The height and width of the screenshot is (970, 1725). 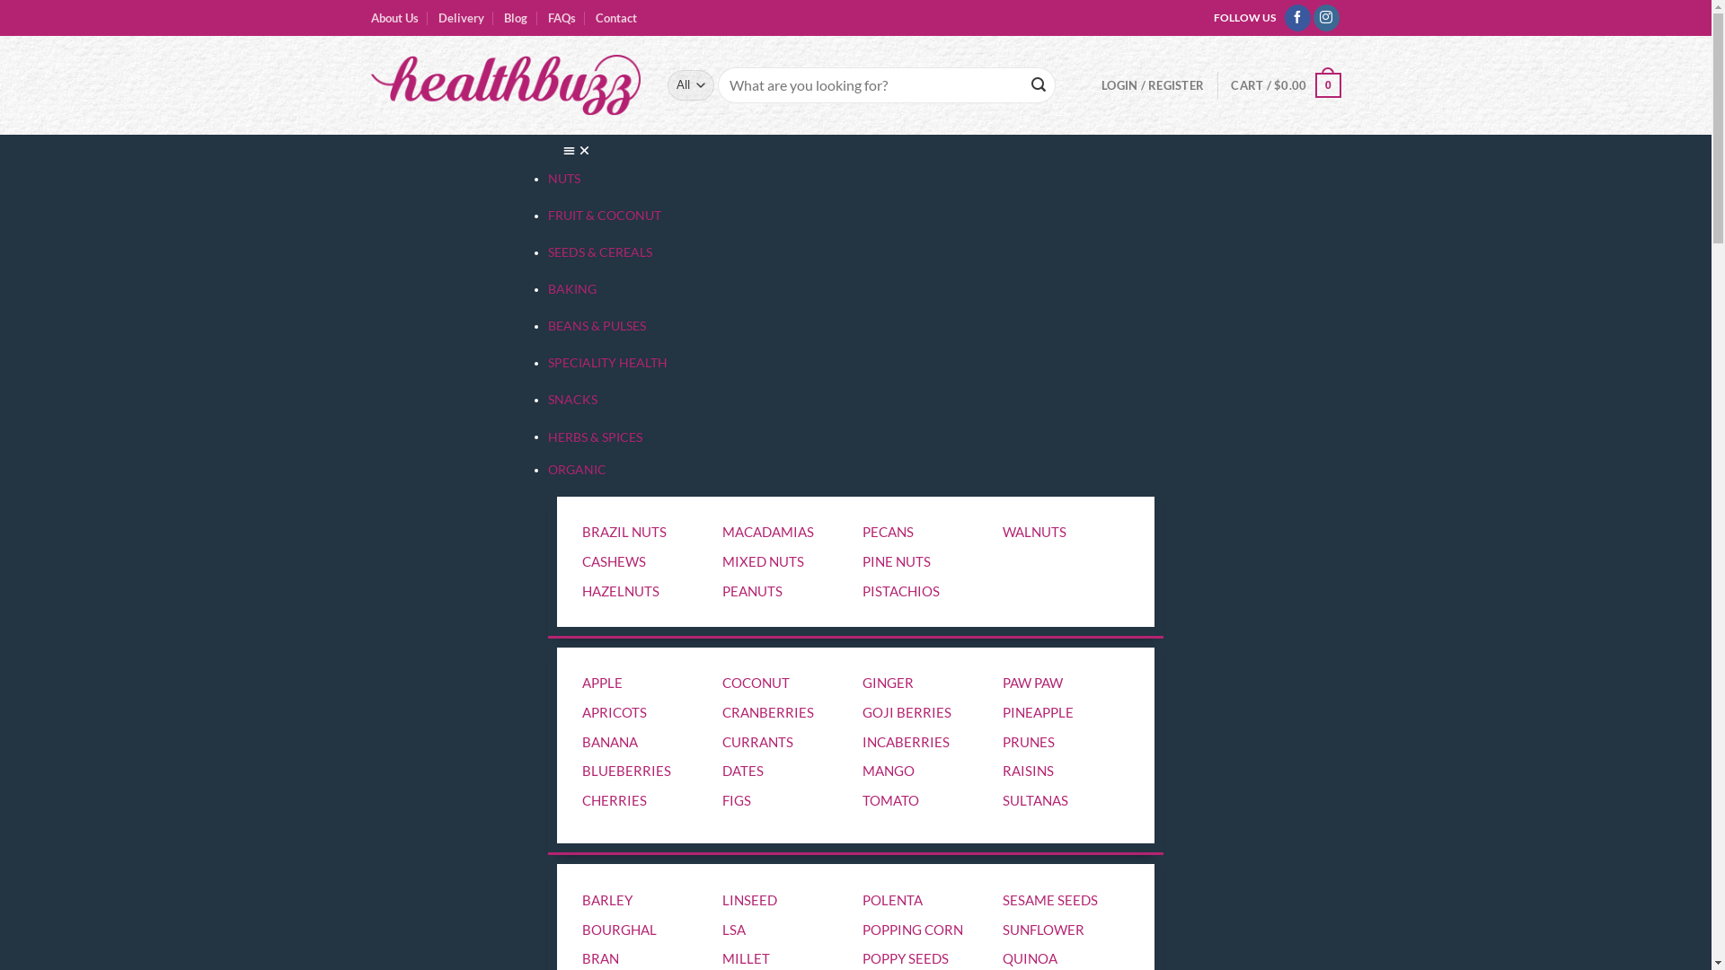 What do you see at coordinates (516, 18) in the screenshot?
I see `Blog` at bounding box center [516, 18].